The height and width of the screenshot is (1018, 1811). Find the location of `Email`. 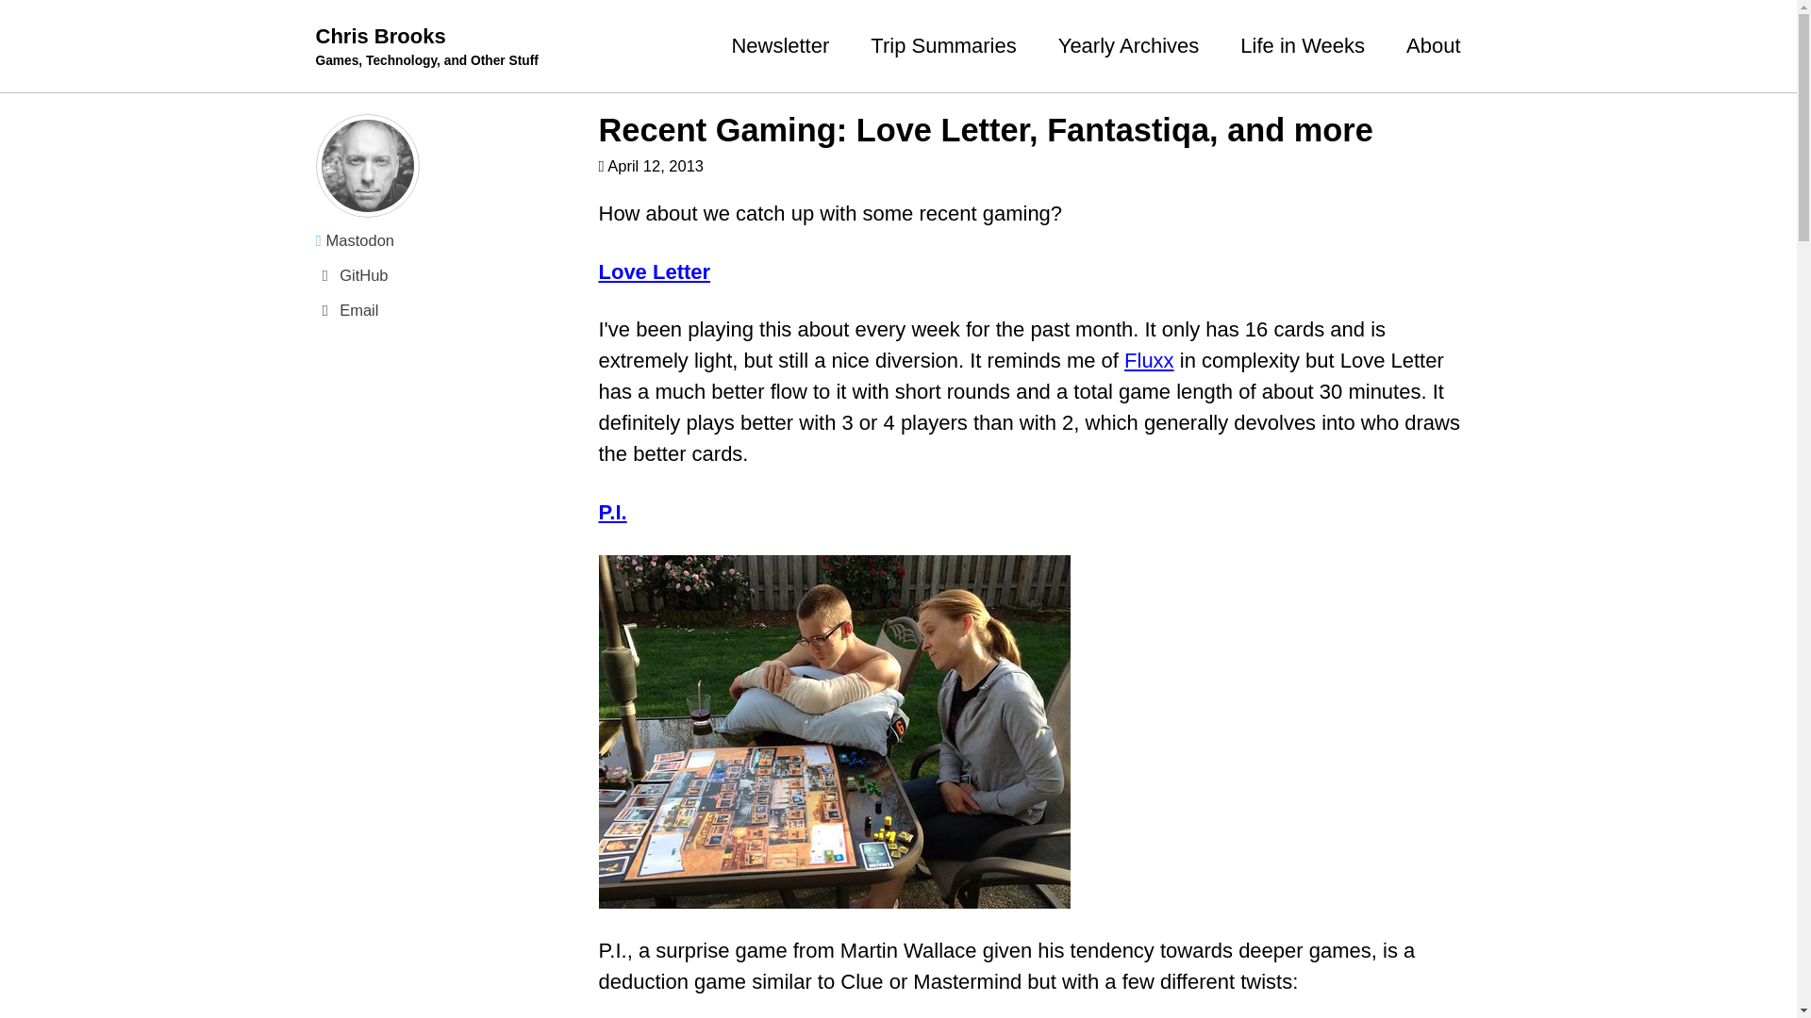

Email is located at coordinates (446, 311).